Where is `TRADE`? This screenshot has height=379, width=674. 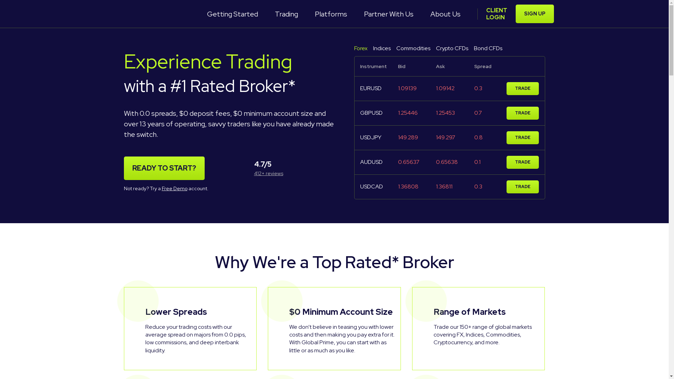
TRADE is located at coordinates (523, 187).